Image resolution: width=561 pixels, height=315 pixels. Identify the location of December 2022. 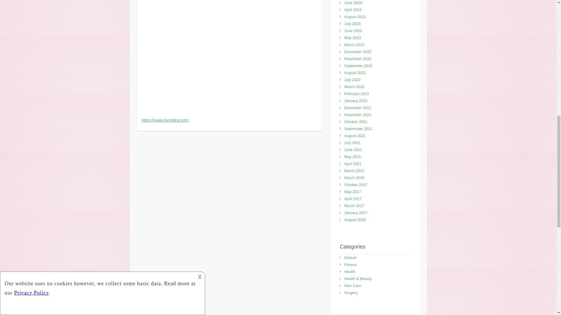
(358, 51).